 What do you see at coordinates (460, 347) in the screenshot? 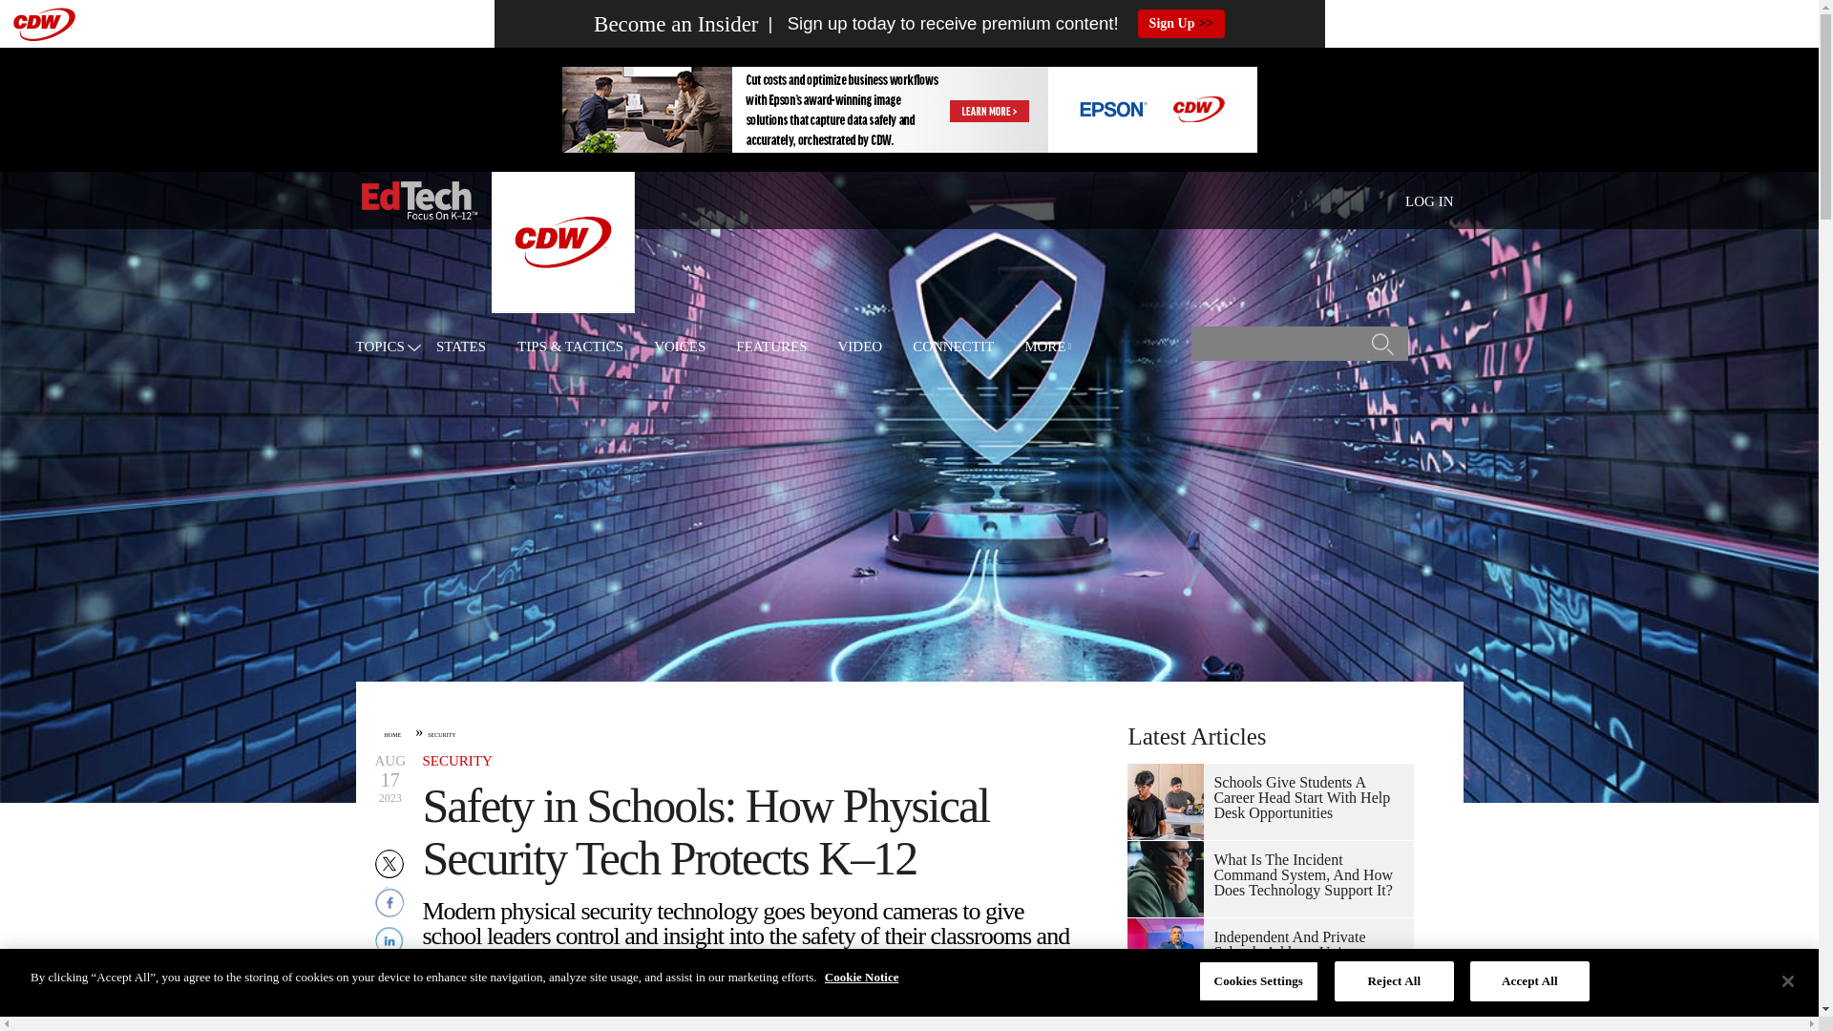
I see `STATES` at bounding box center [460, 347].